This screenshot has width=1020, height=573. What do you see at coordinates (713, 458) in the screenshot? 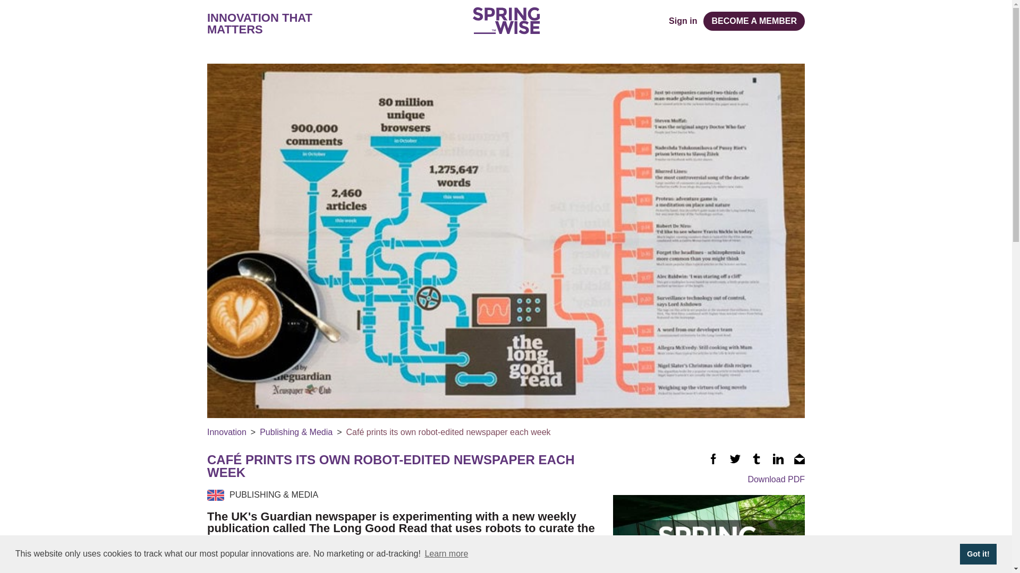
I see `Facebook` at bounding box center [713, 458].